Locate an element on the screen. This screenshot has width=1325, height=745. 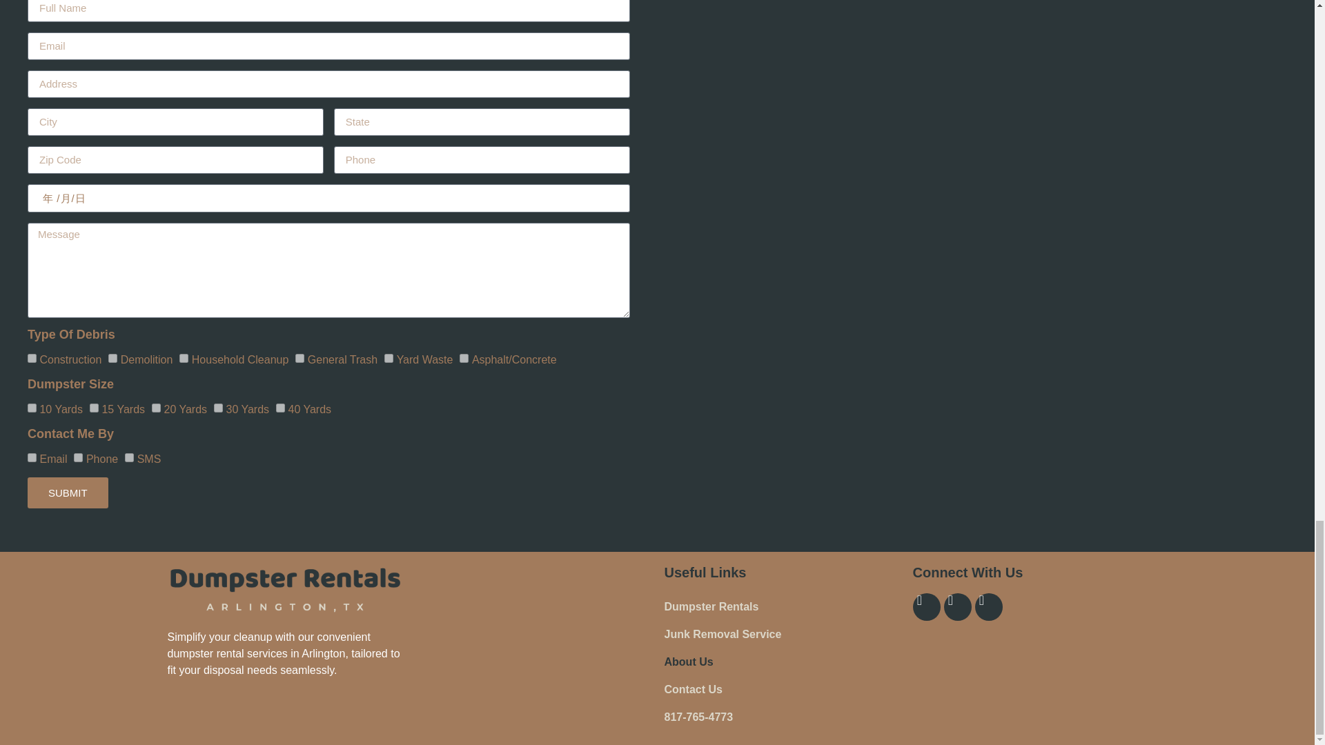
About Us is located at coordinates (781, 662).